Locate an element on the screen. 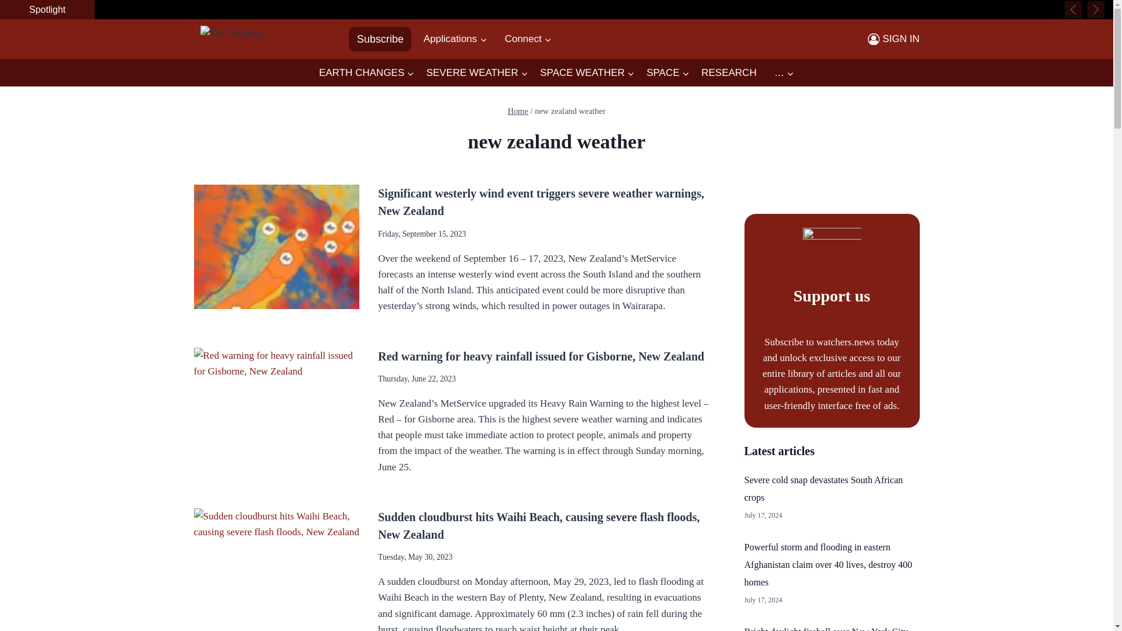 This screenshot has height=631, width=1122. Subscribe is located at coordinates (380, 39).